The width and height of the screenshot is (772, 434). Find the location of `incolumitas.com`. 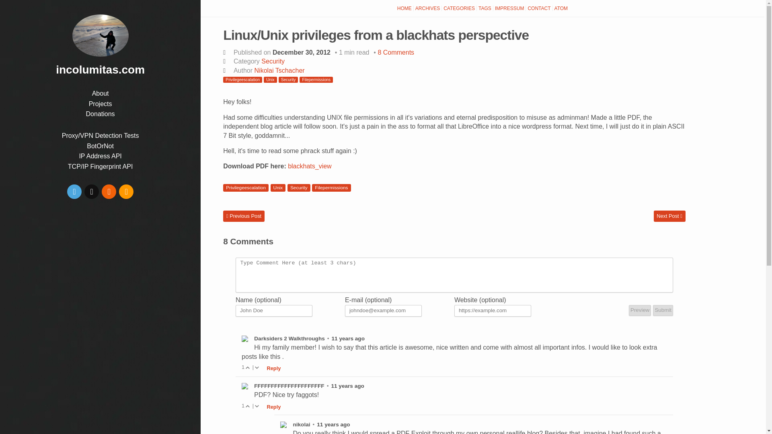

incolumitas.com is located at coordinates (101, 35).